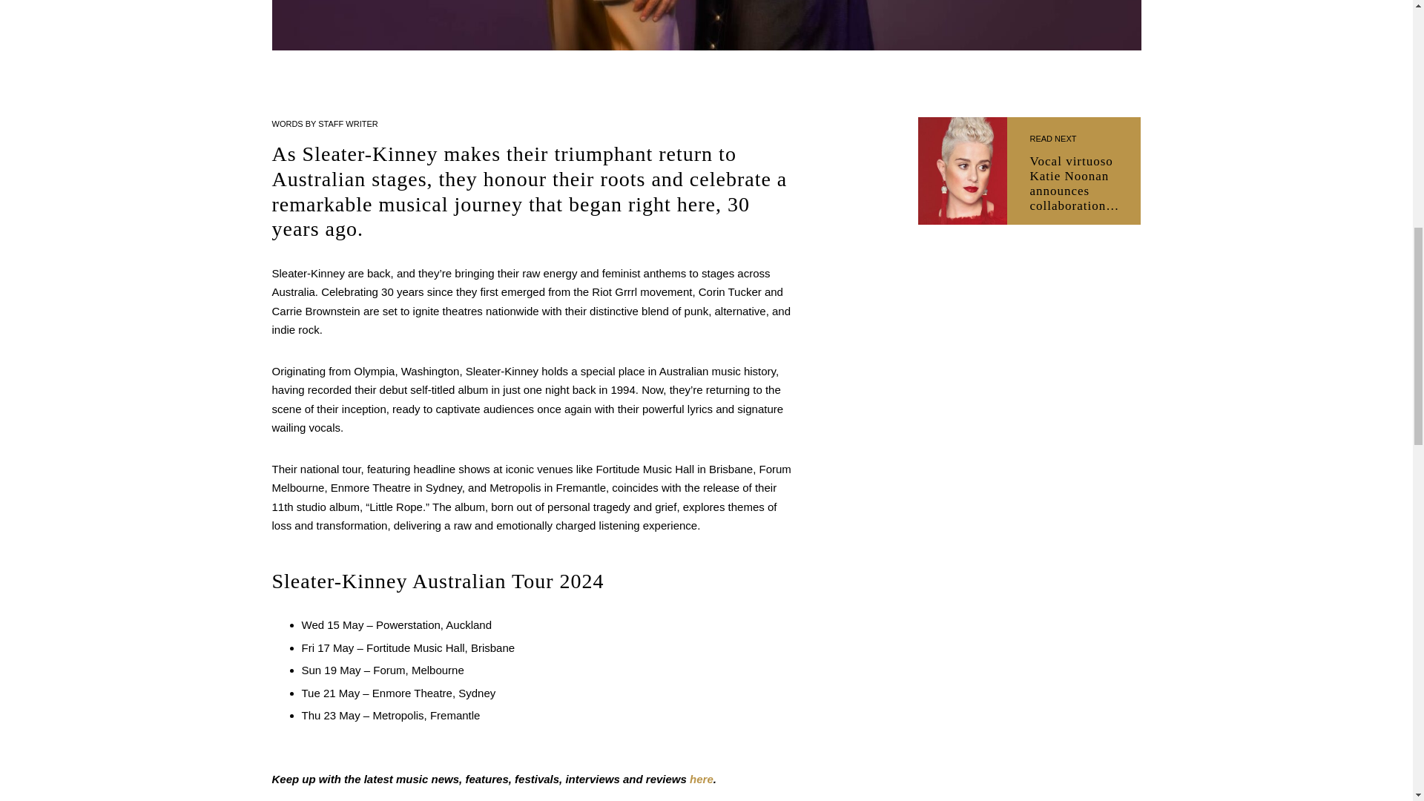 Image resolution: width=1424 pixels, height=801 pixels. I want to click on here, so click(701, 779).